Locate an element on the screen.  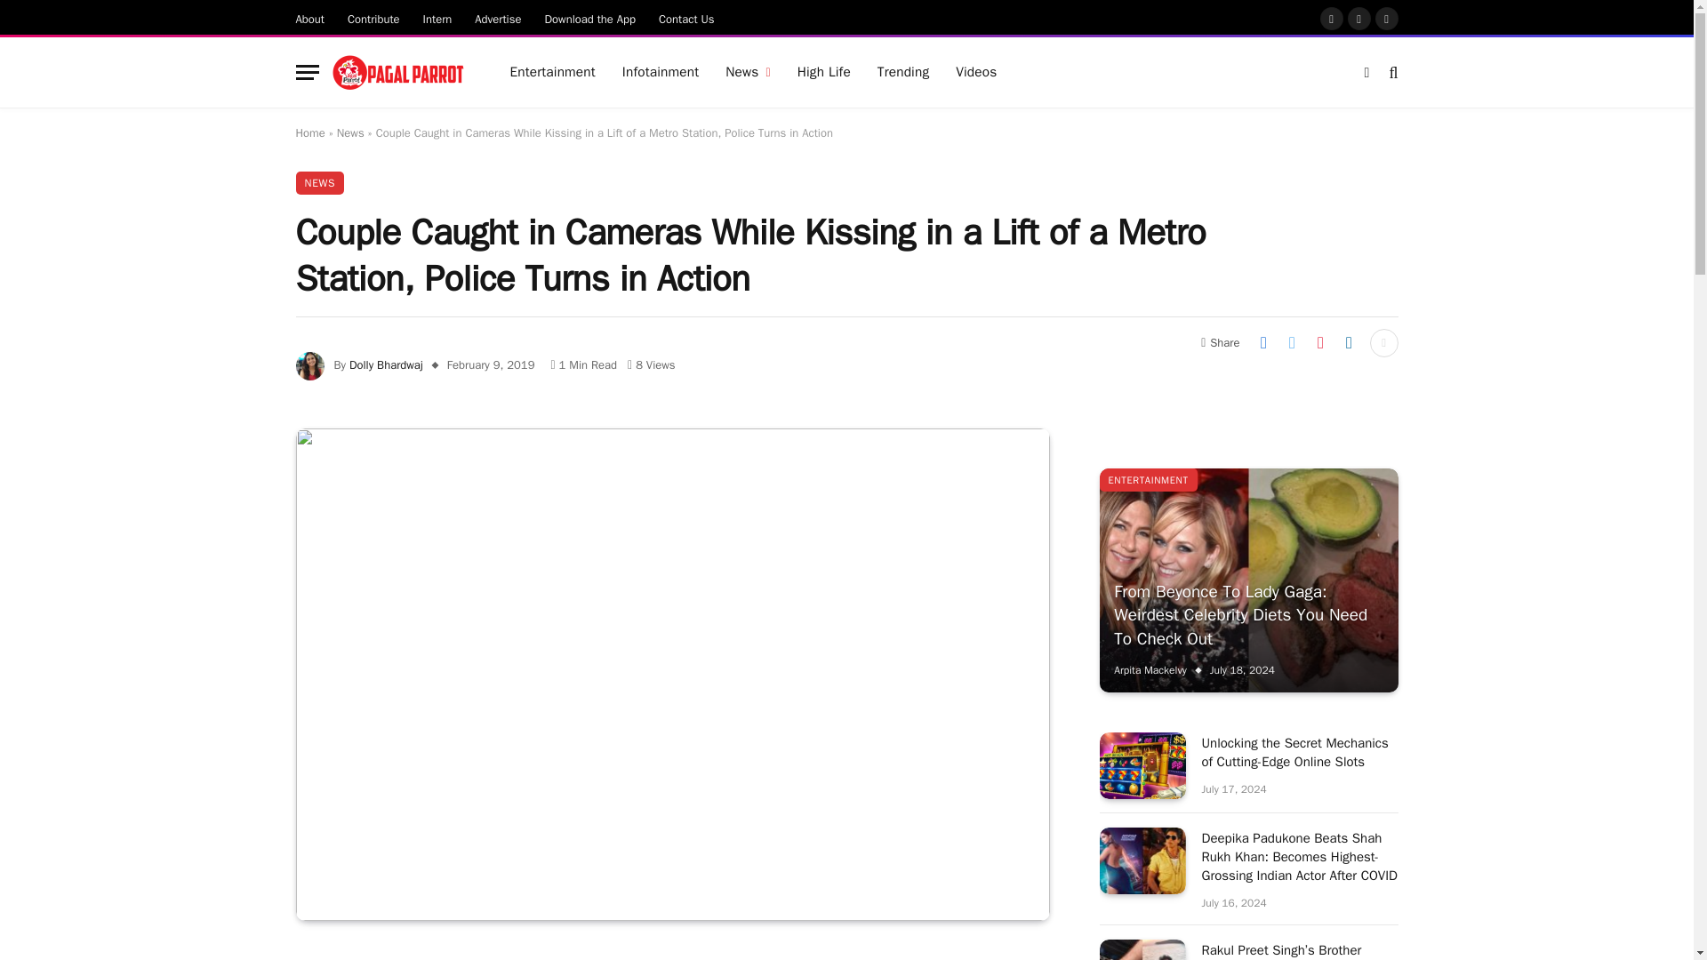
About is located at coordinates (310, 18).